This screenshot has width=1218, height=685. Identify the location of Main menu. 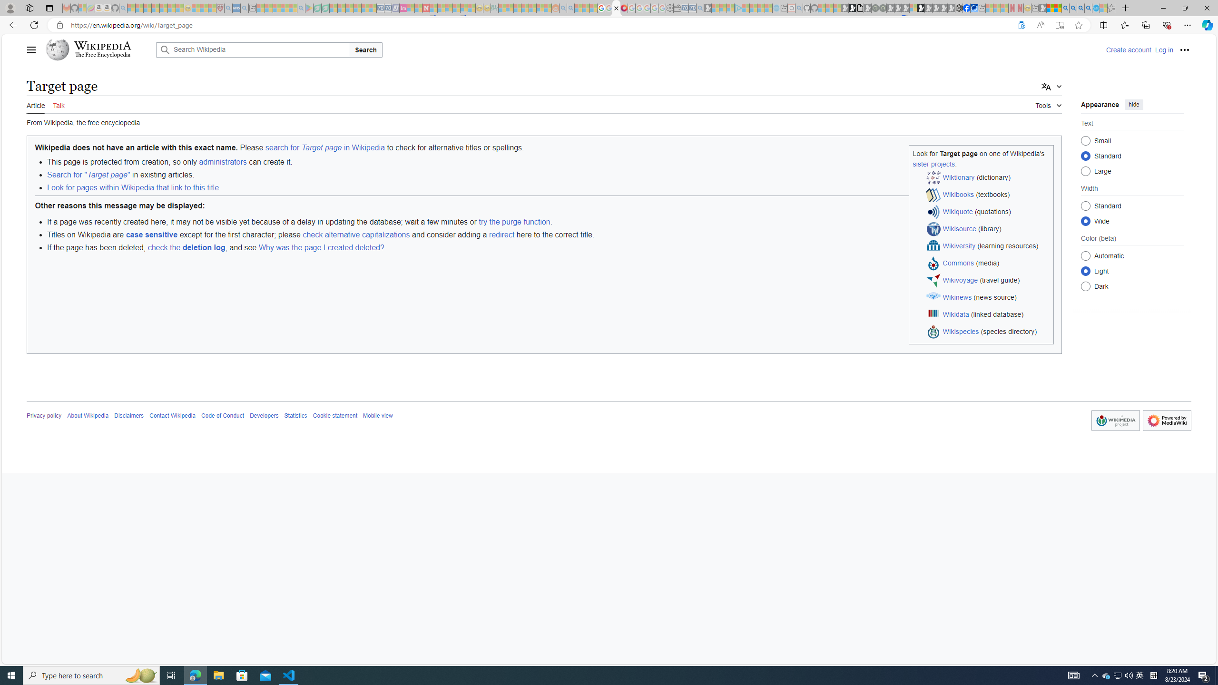
(31, 49).